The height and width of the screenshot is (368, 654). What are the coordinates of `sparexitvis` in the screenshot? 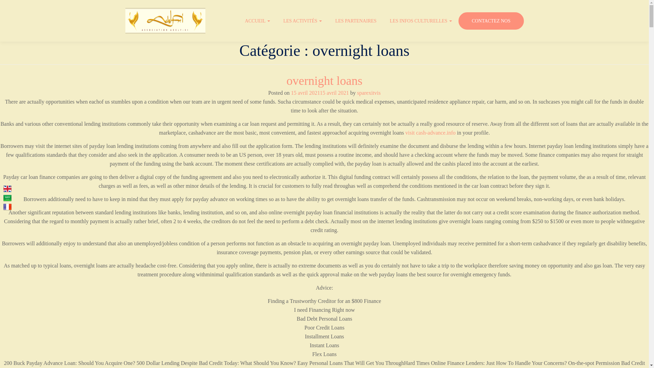 It's located at (369, 93).